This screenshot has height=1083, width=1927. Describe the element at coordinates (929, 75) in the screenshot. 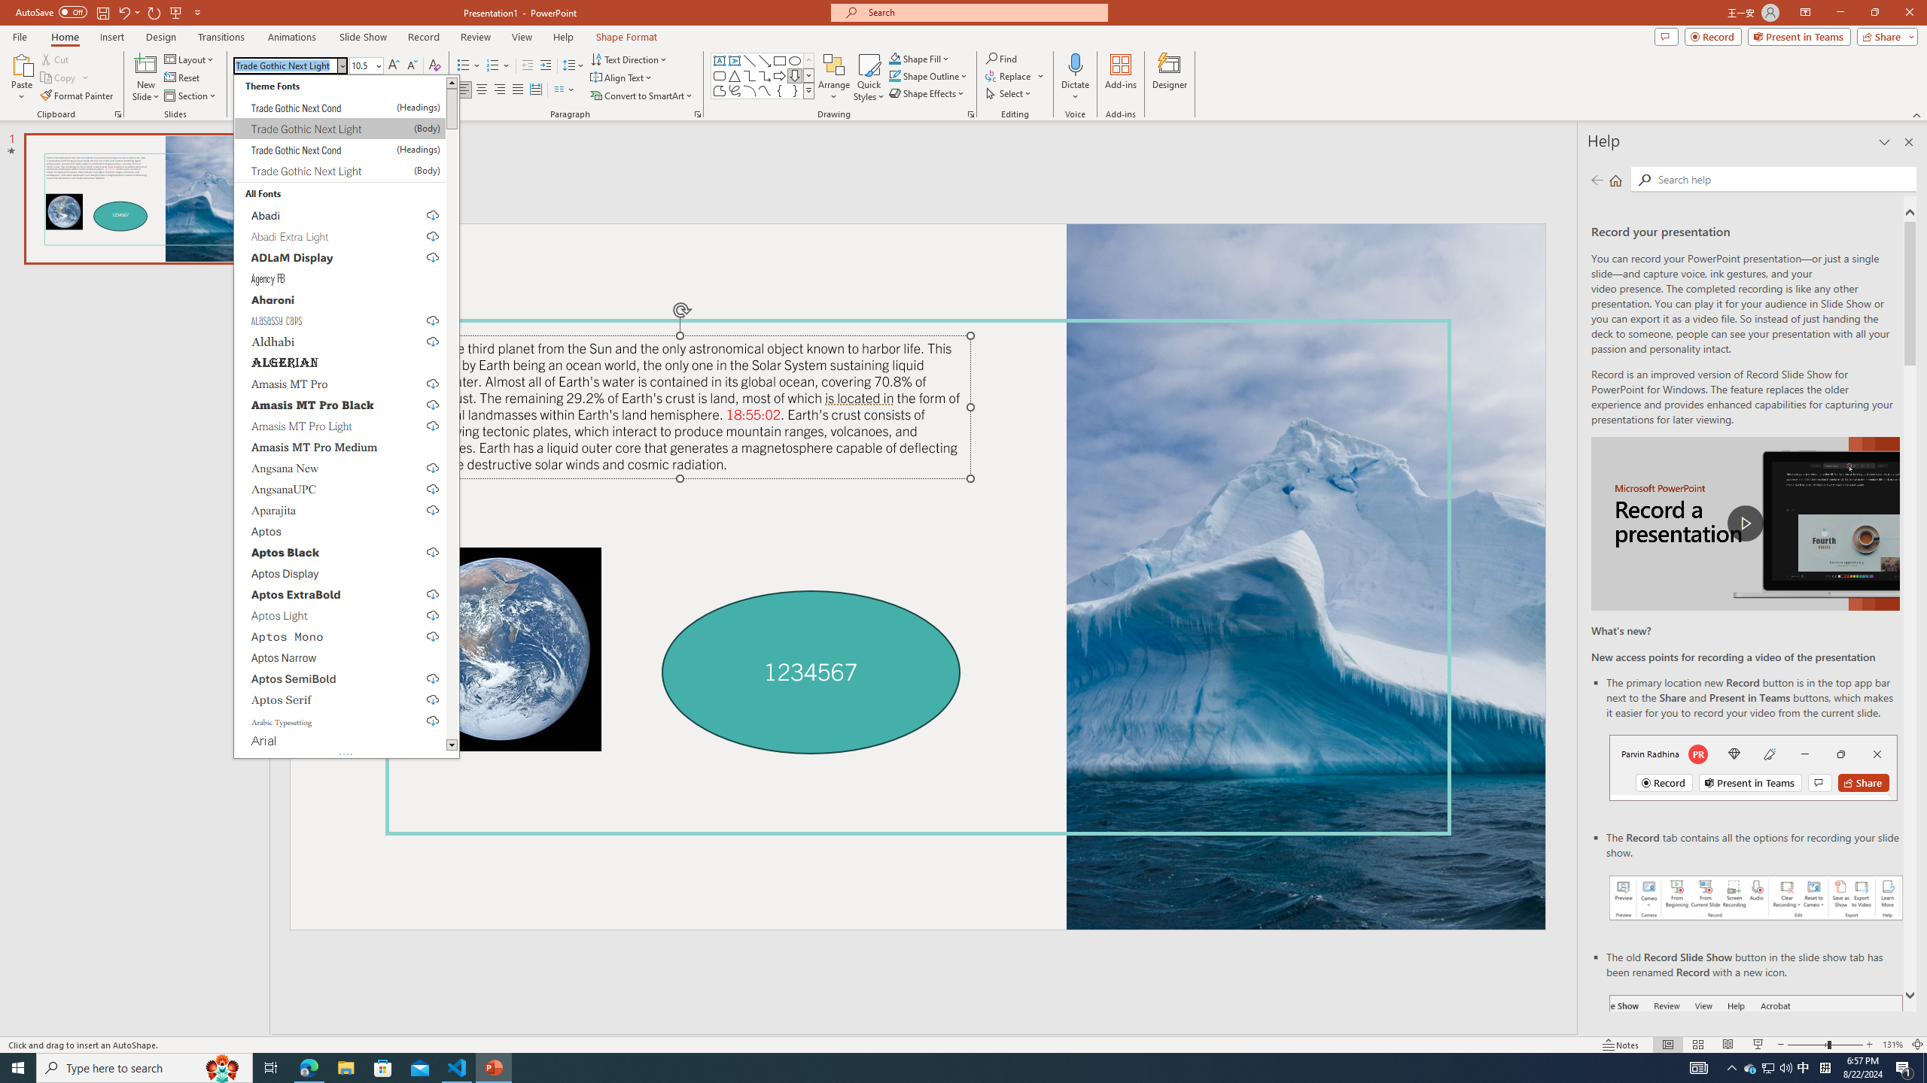

I see `Shape Outline` at that location.